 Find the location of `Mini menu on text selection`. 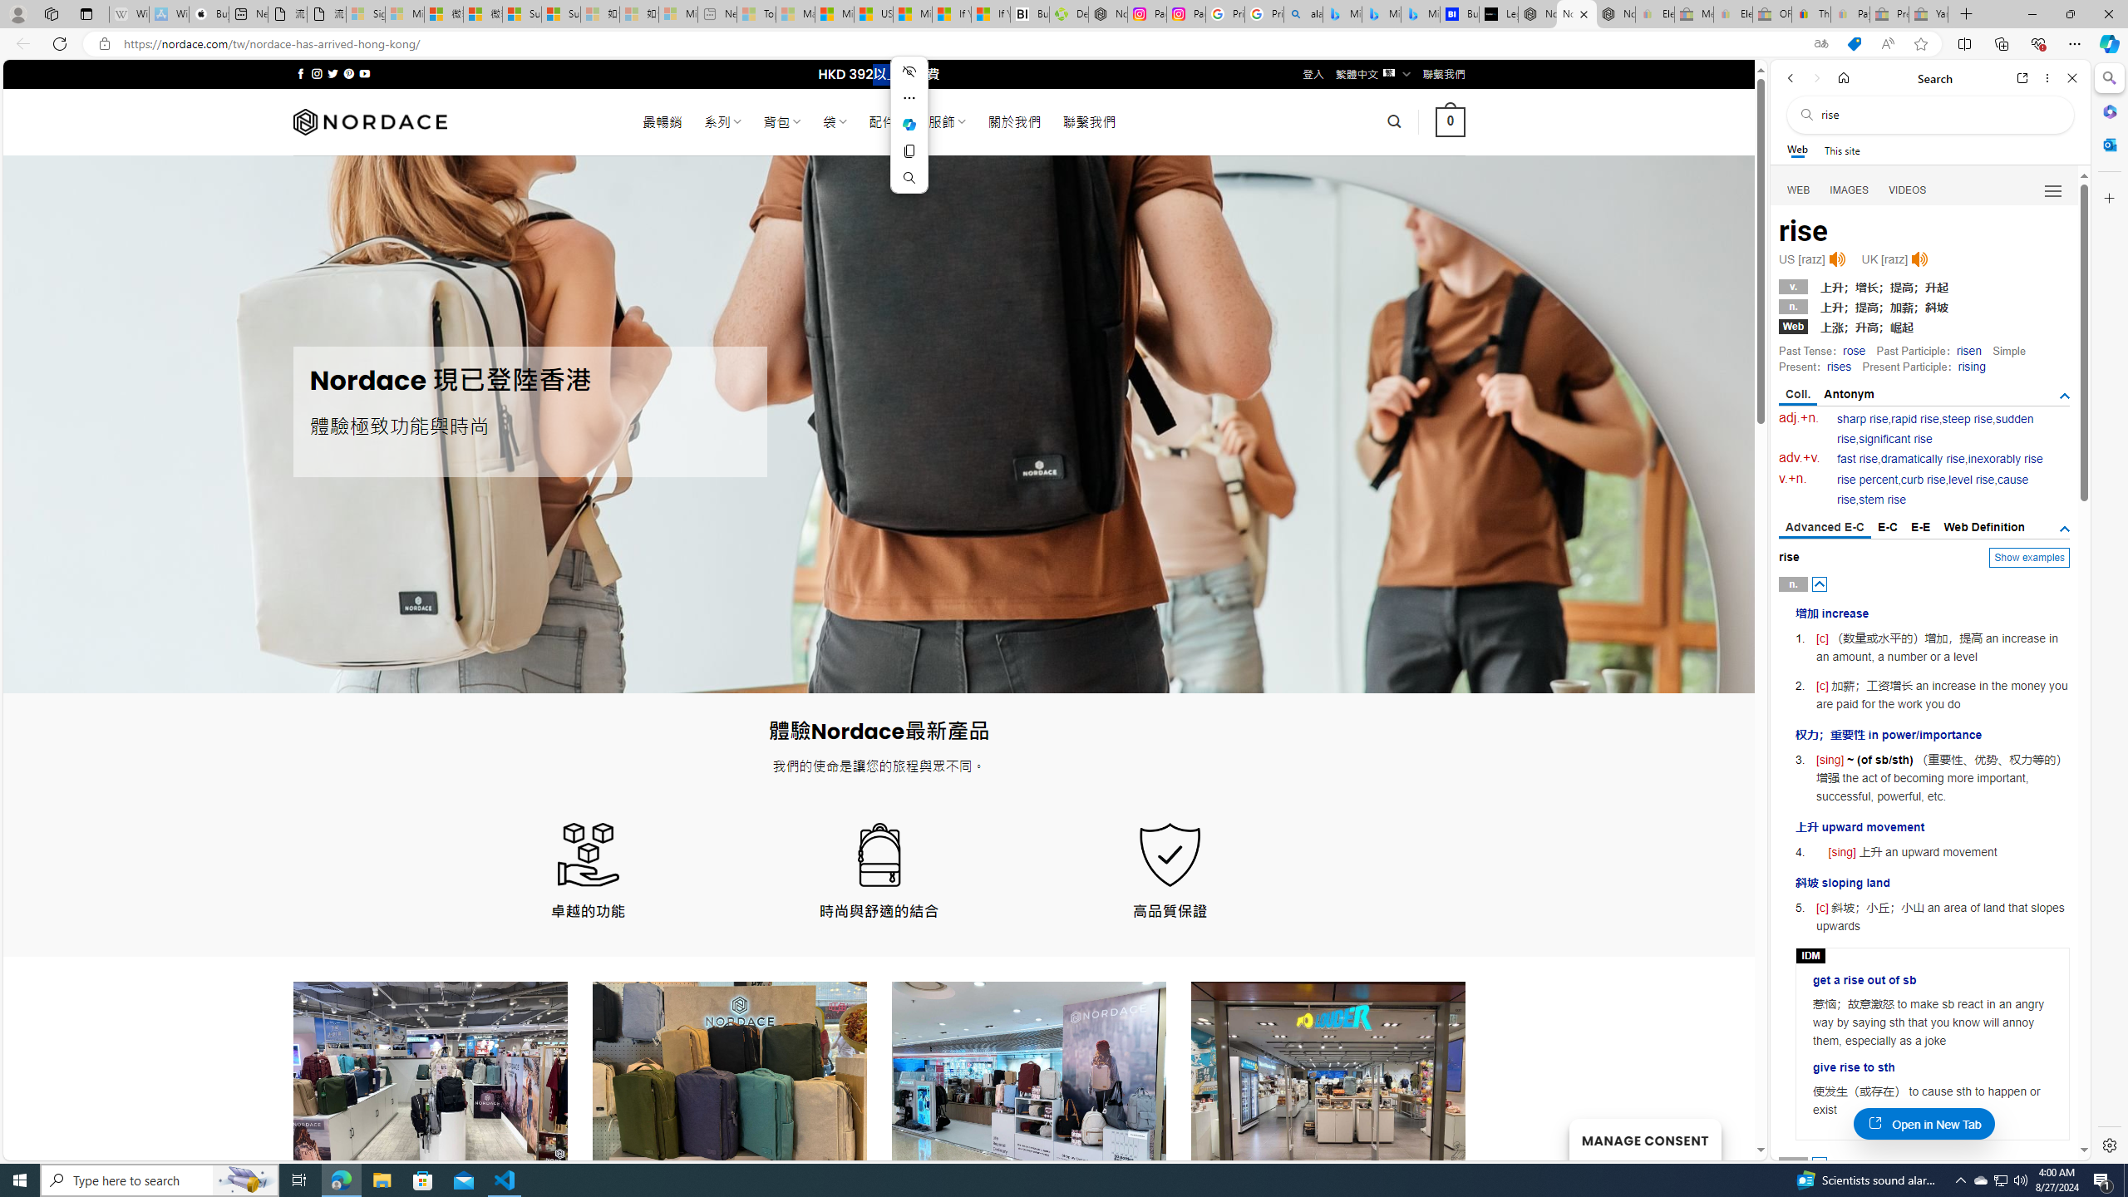

Mini menu on text selection is located at coordinates (909, 124).